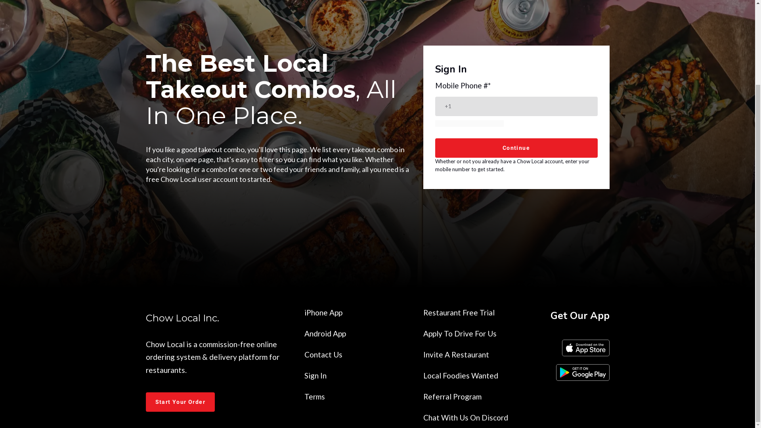  I want to click on Chat With Us On Discord, so click(465, 417).